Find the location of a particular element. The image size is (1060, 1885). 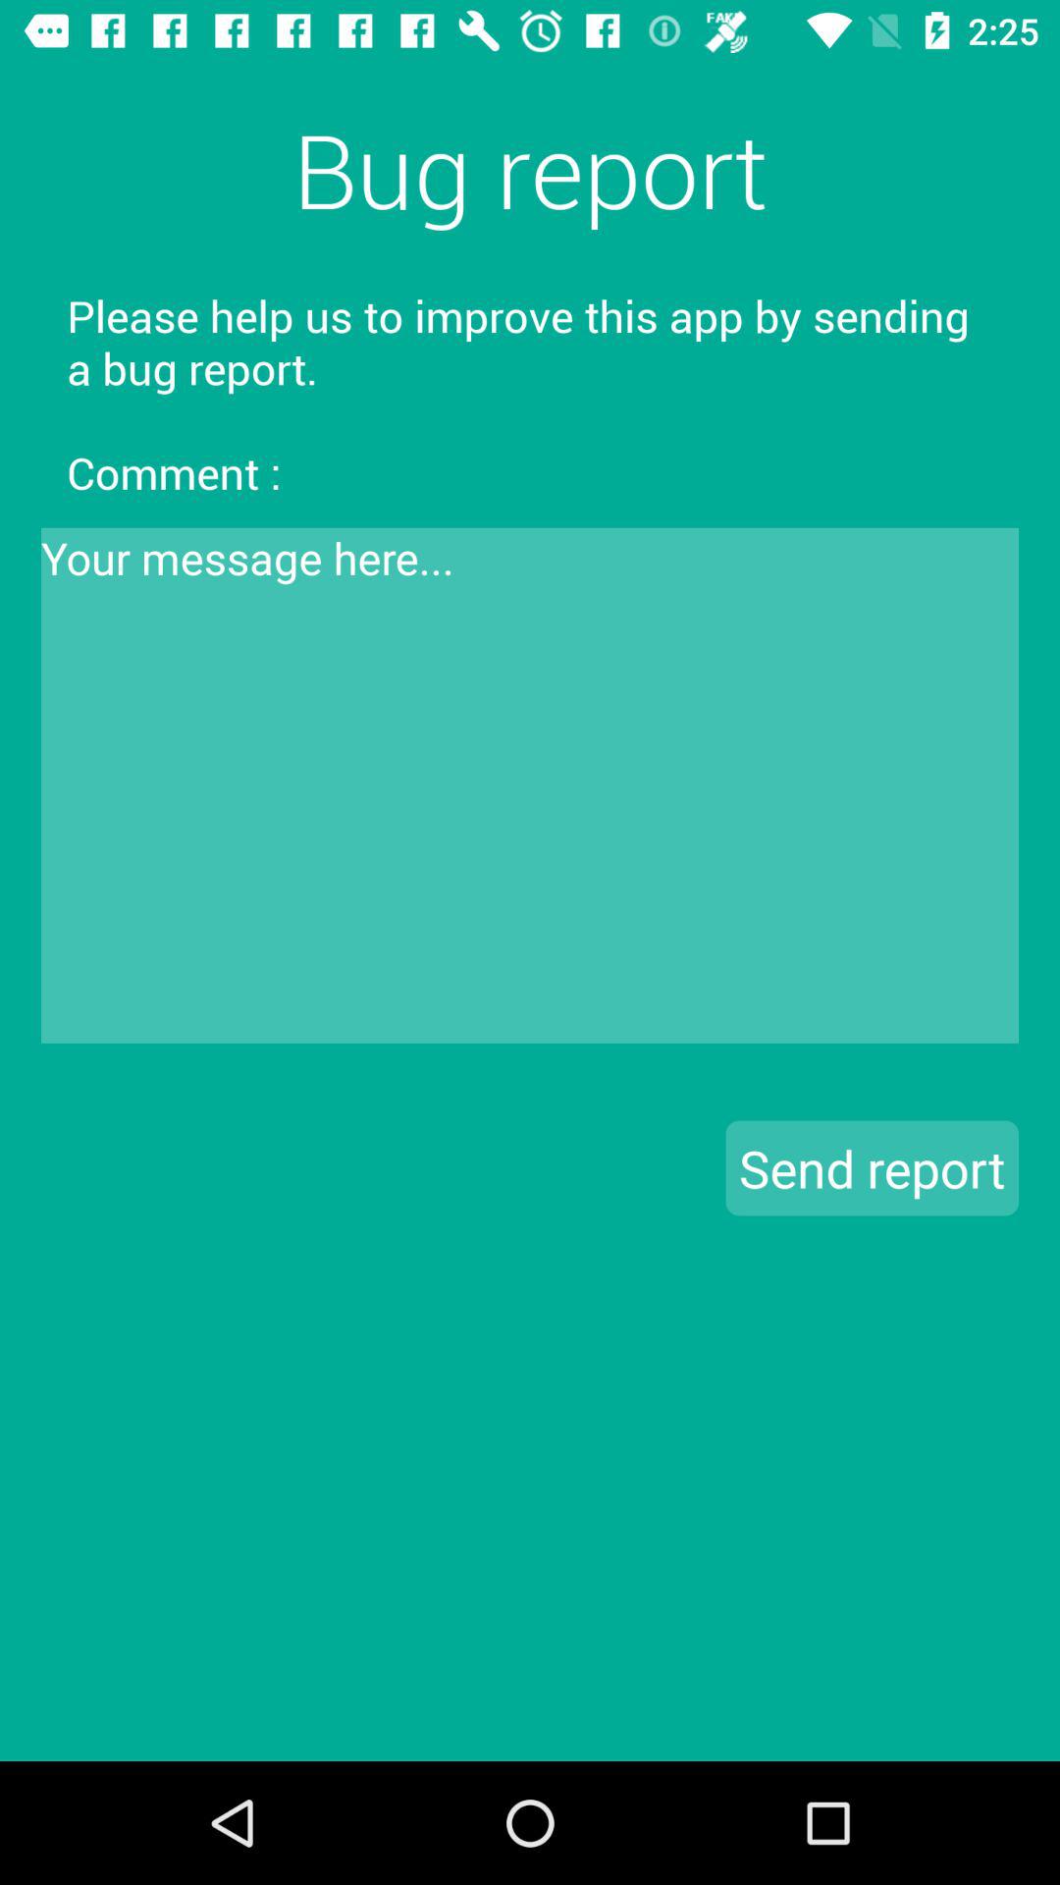

turn on send report item is located at coordinates (872, 1168).